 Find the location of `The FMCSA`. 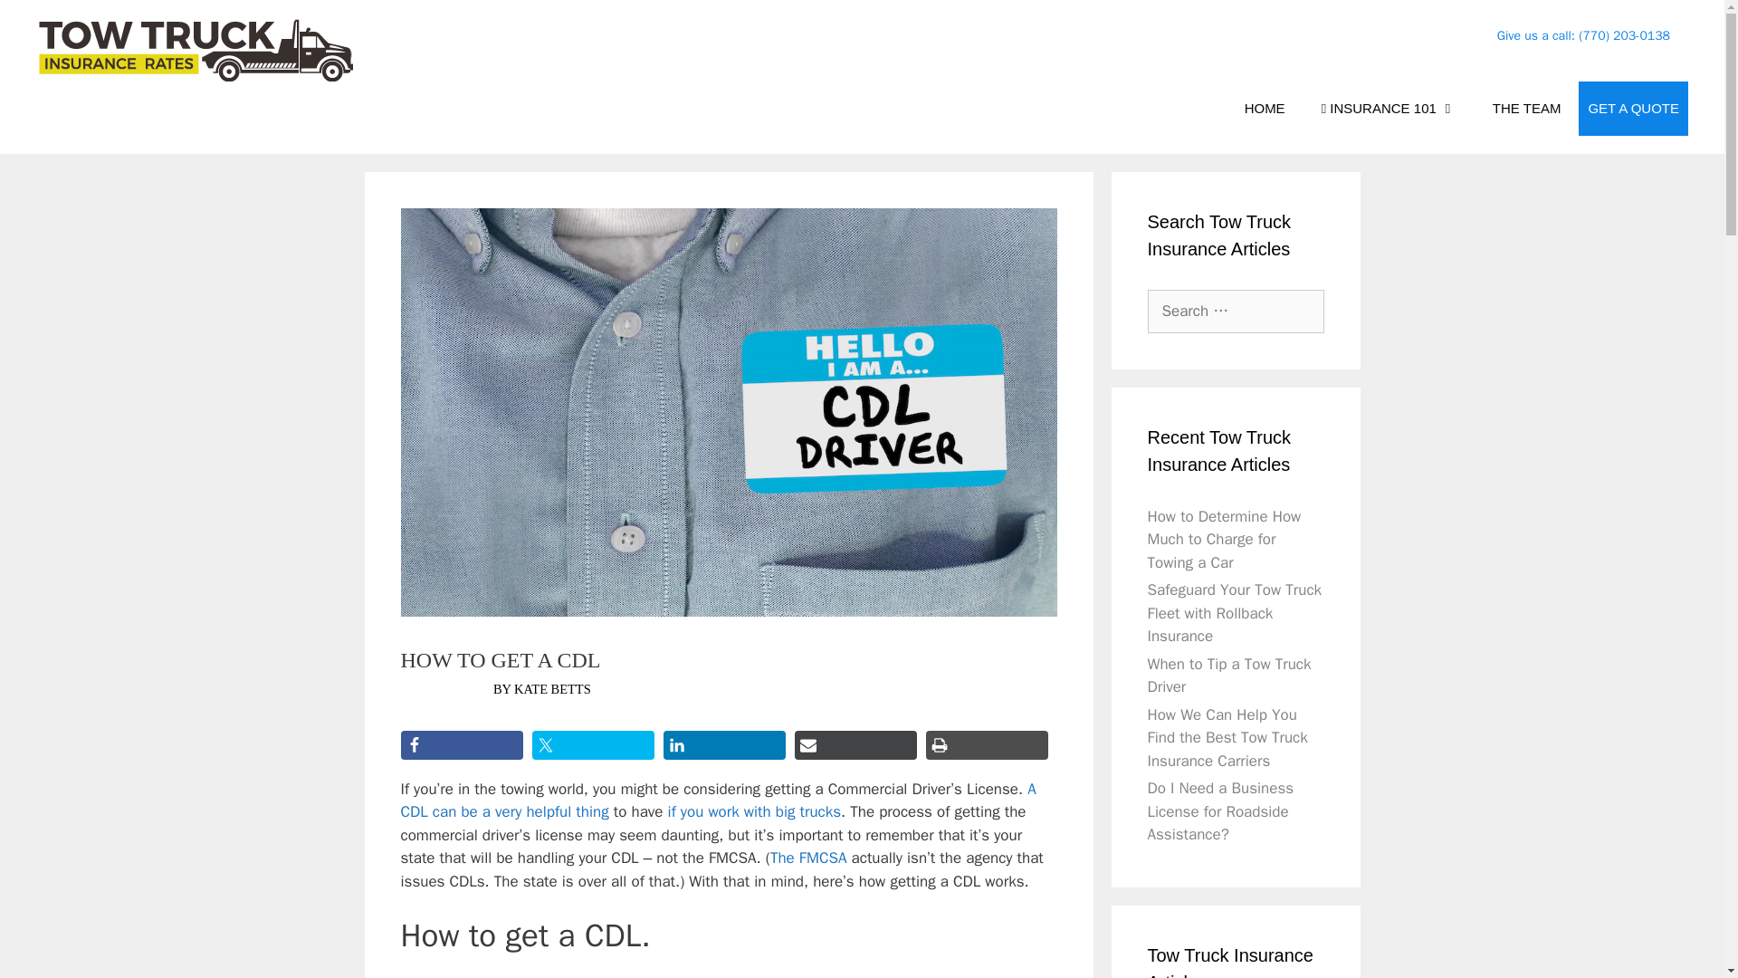

The FMCSA is located at coordinates (808, 858).